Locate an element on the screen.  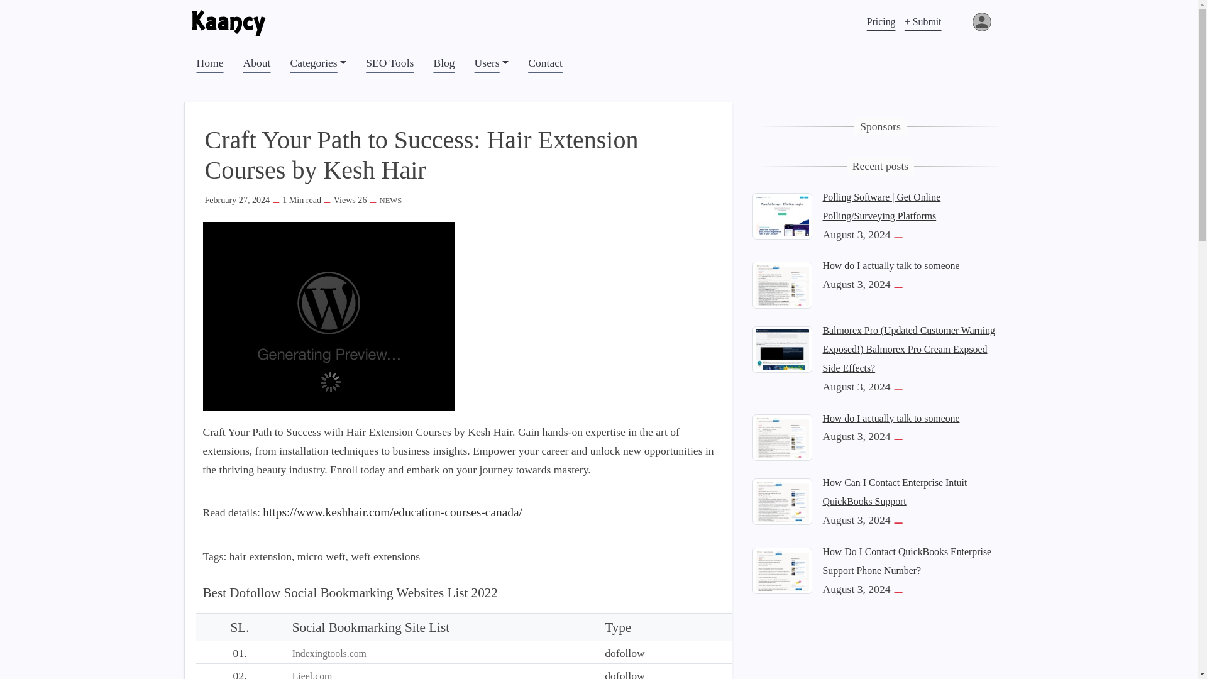
How do I actually talk to someone is located at coordinates (890, 417).